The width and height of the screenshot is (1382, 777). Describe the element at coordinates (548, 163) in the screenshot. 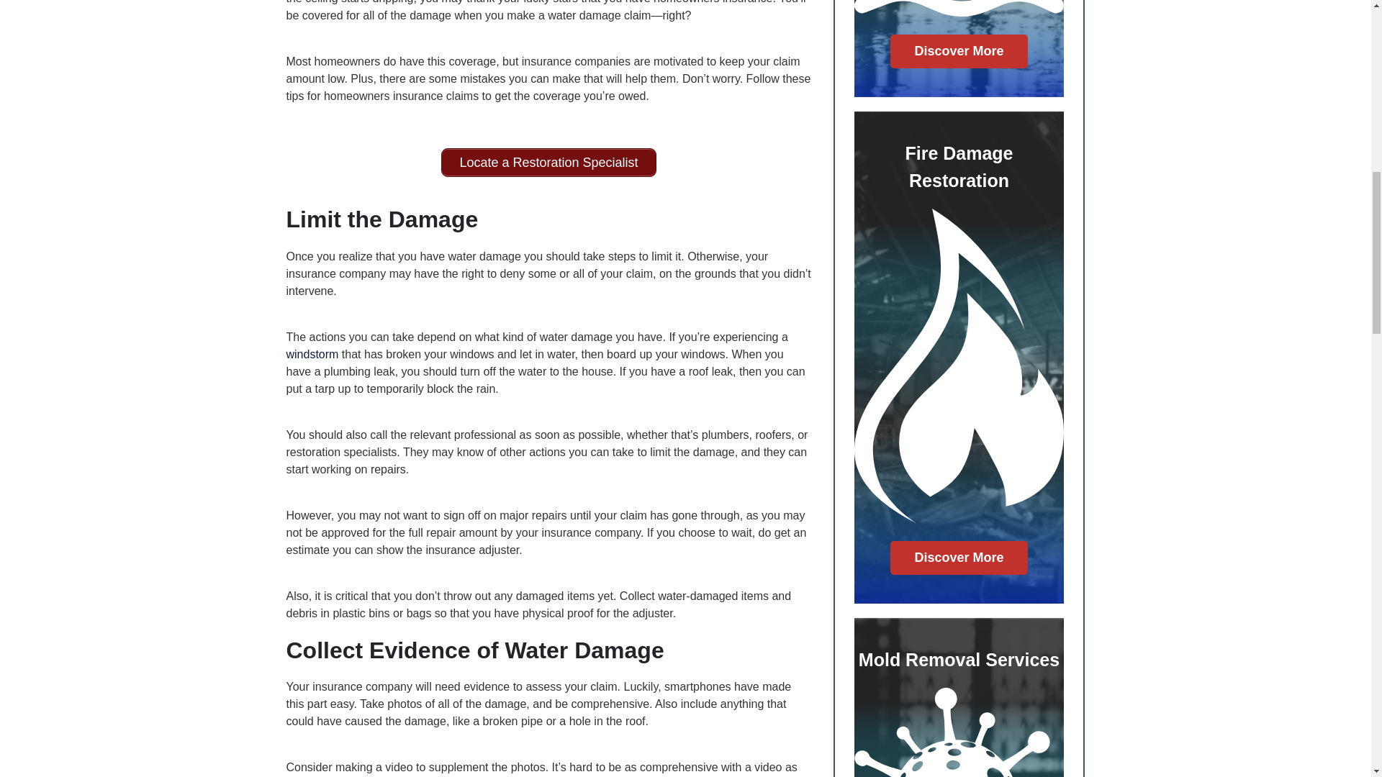

I see `Locate a Restoration Specialist` at that location.